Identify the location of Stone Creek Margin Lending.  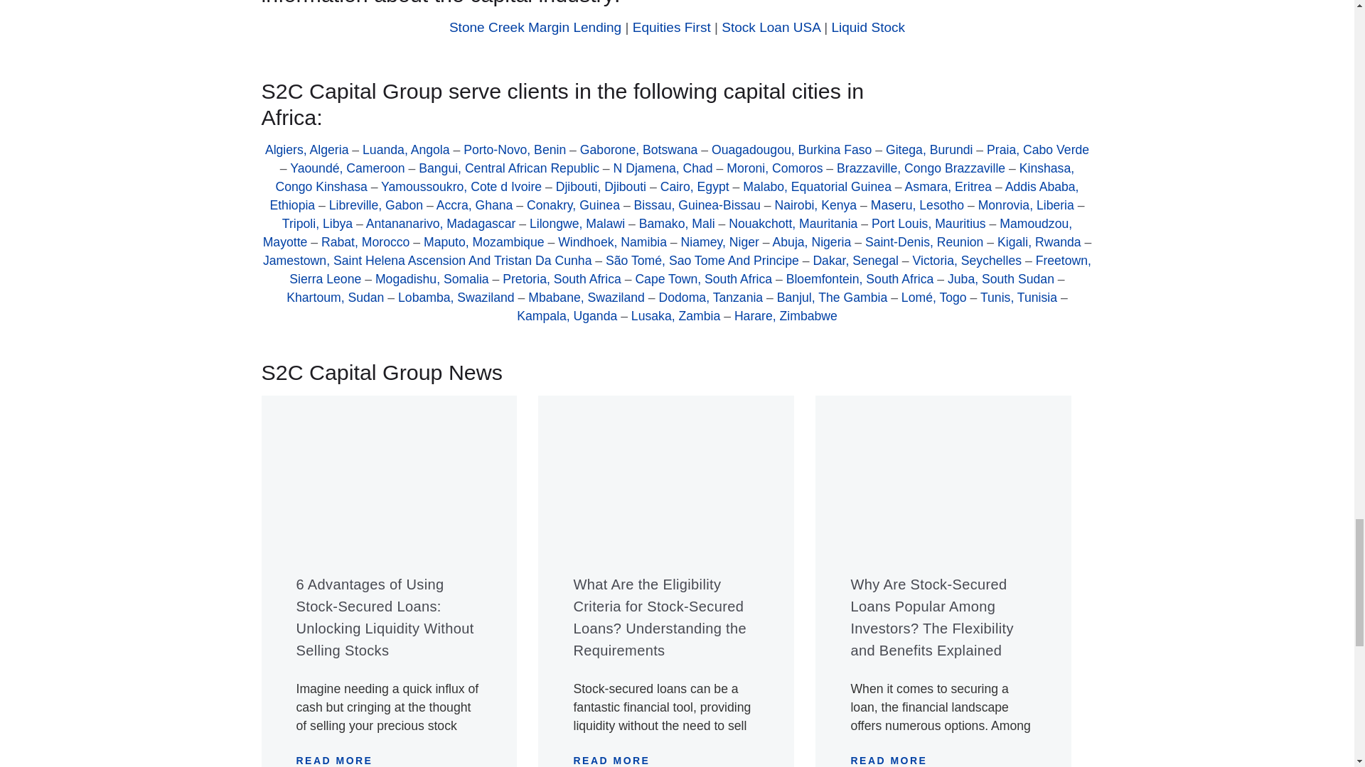
(535, 27).